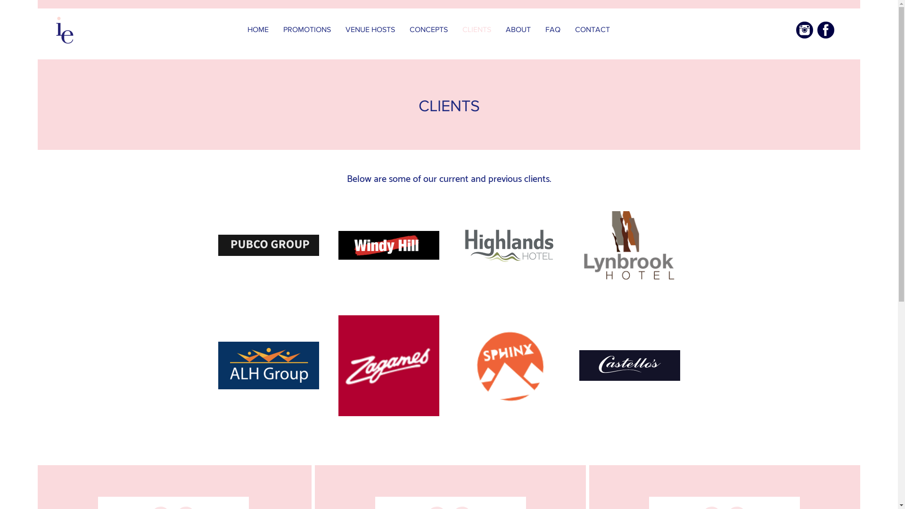 The width and height of the screenshot is (905, 509). I want to click on FAQ, so click(553, 29).